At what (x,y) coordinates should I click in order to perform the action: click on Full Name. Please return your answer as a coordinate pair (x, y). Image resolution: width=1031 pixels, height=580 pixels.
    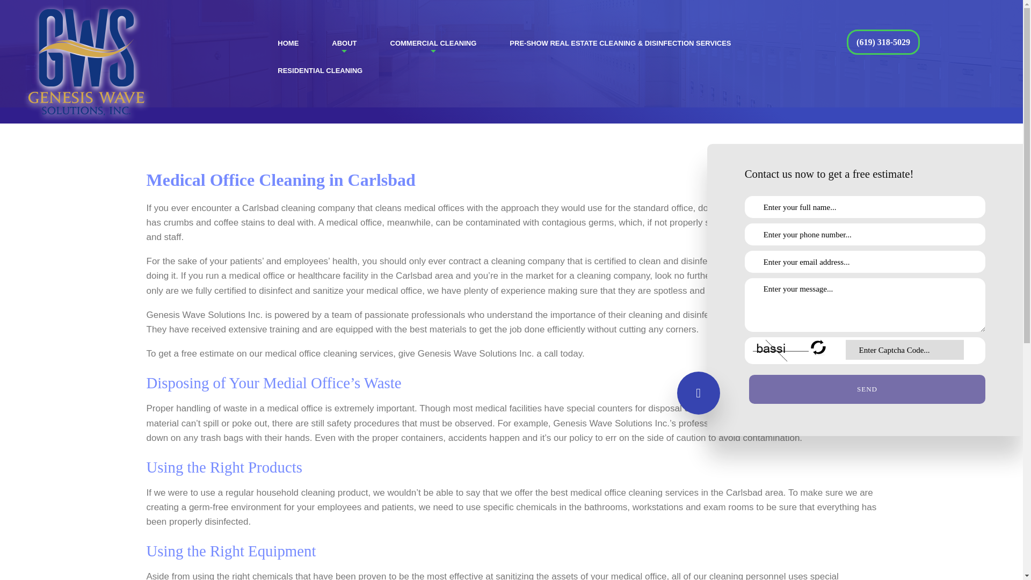
    Looking at the image, I should click on (865, 207).